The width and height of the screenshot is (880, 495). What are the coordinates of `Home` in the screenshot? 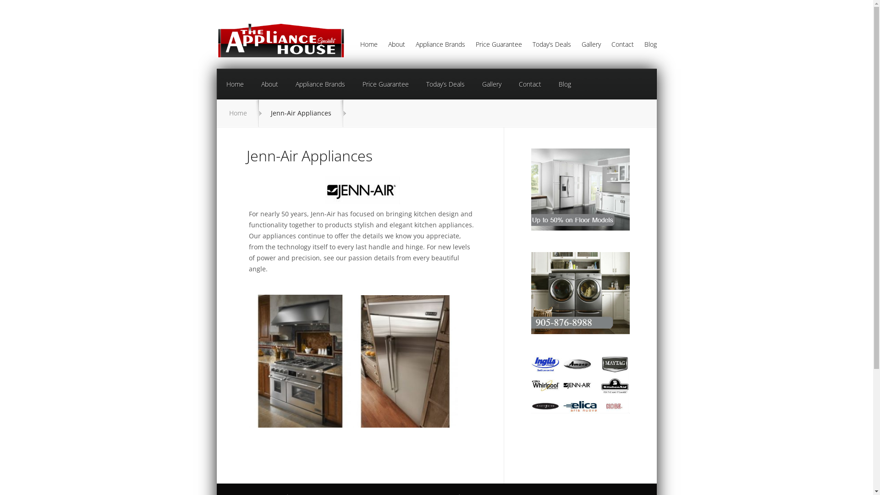 It's located at (238, 113).